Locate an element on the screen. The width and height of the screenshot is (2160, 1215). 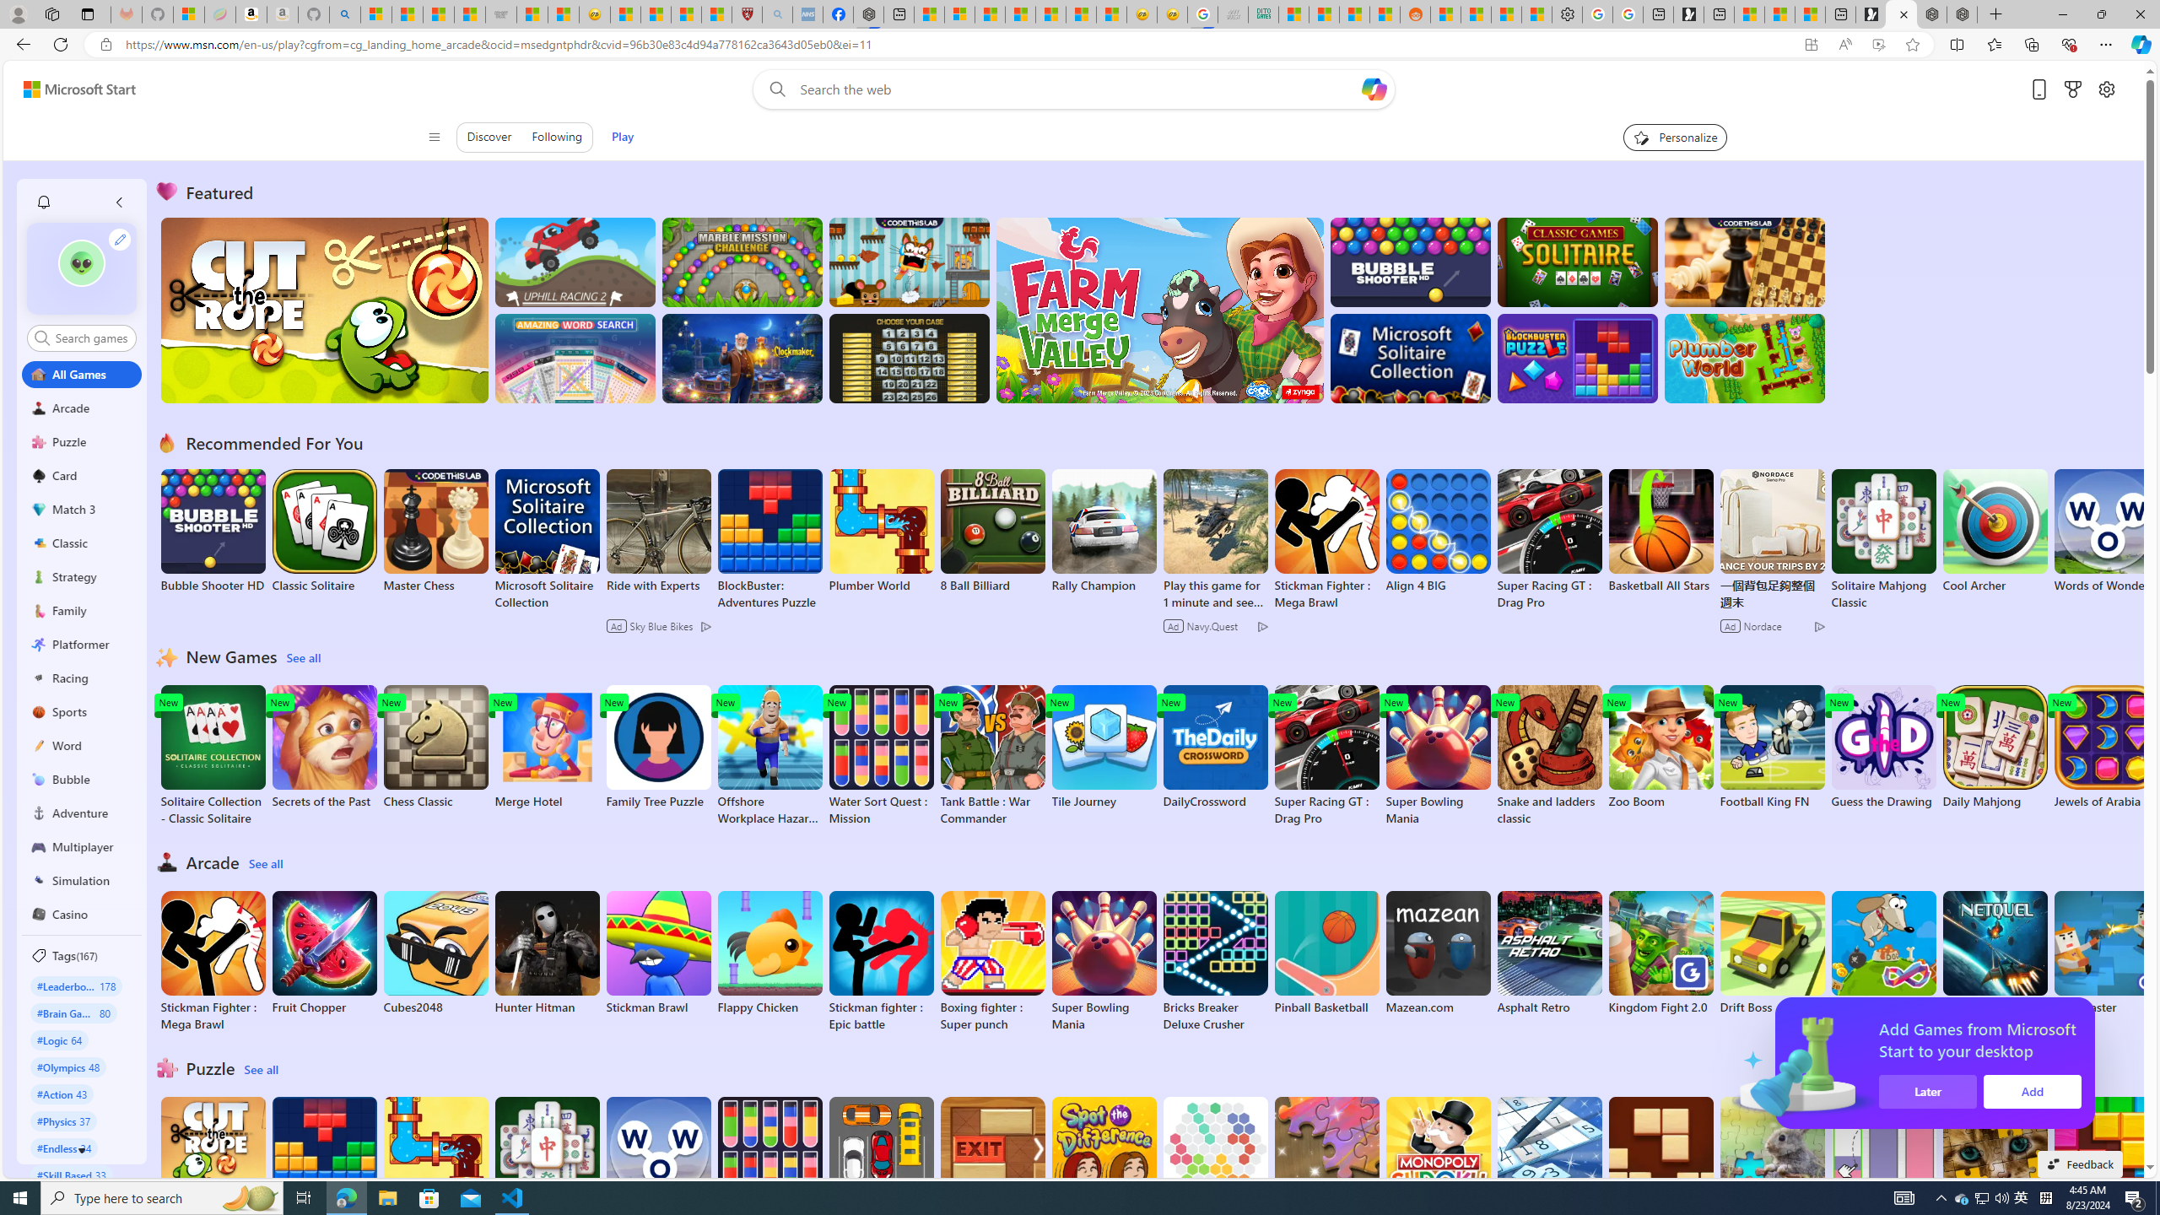
Water Sort Quest : Mission is located at coordinates (769, 1168).